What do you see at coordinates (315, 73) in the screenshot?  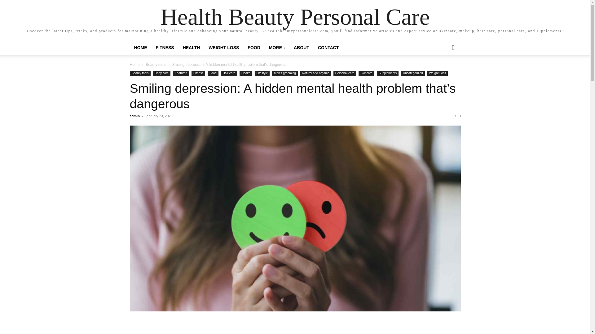 I see `Natural and organic` at bounding box center [315, 73].